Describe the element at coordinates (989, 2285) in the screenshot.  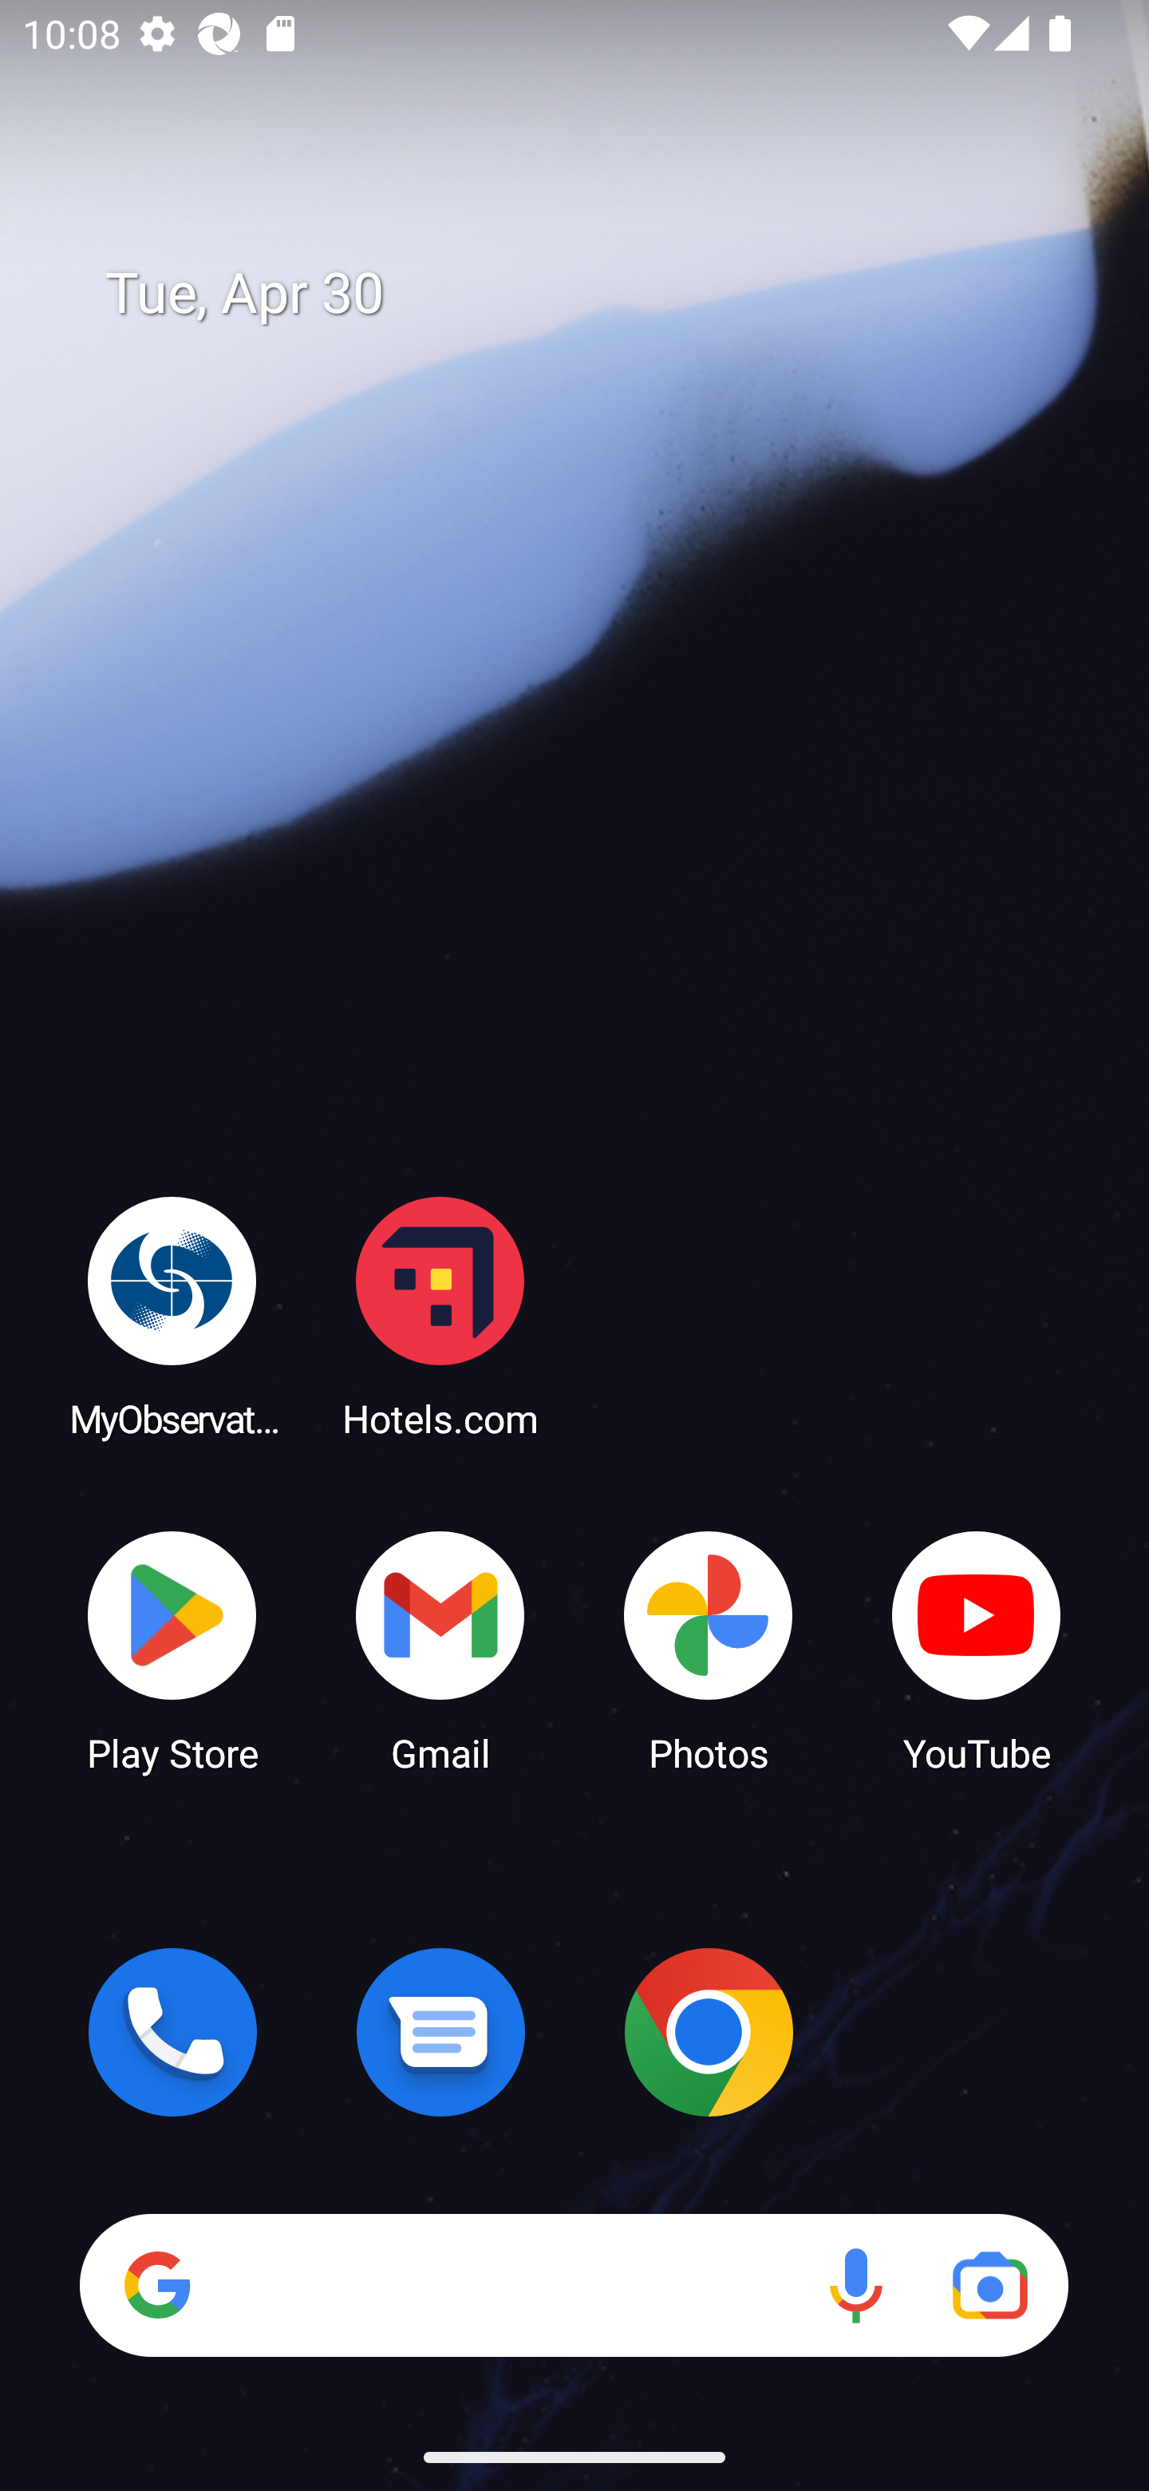
I see `Google Lens` at that location.